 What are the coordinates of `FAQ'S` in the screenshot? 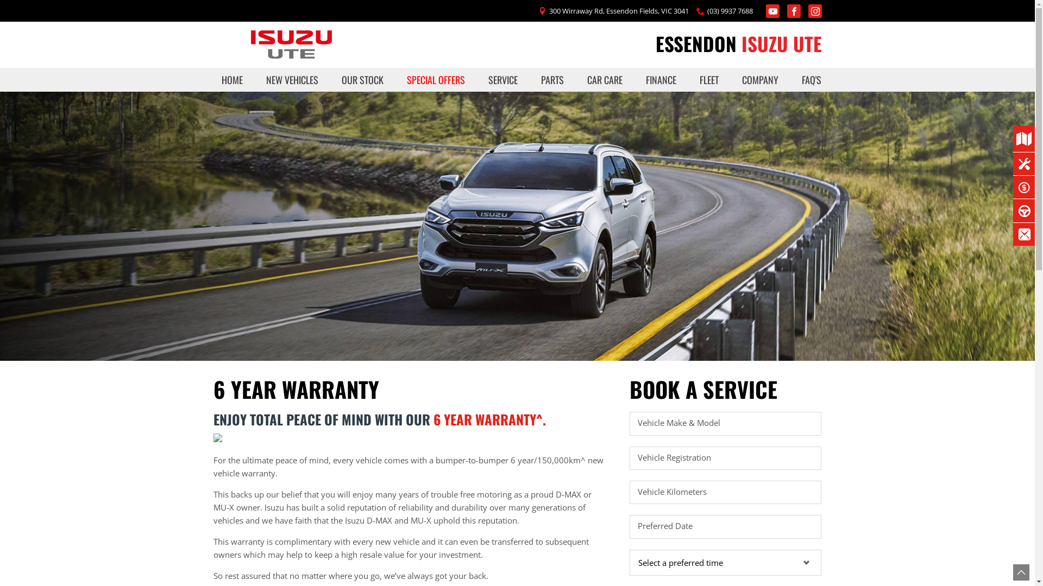 It's located at (807, 80).